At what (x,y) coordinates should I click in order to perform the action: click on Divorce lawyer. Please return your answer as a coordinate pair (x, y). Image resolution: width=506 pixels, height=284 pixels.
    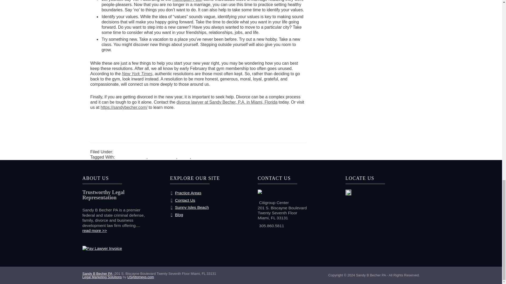
    Looking at the image, I should click on (162, 157).